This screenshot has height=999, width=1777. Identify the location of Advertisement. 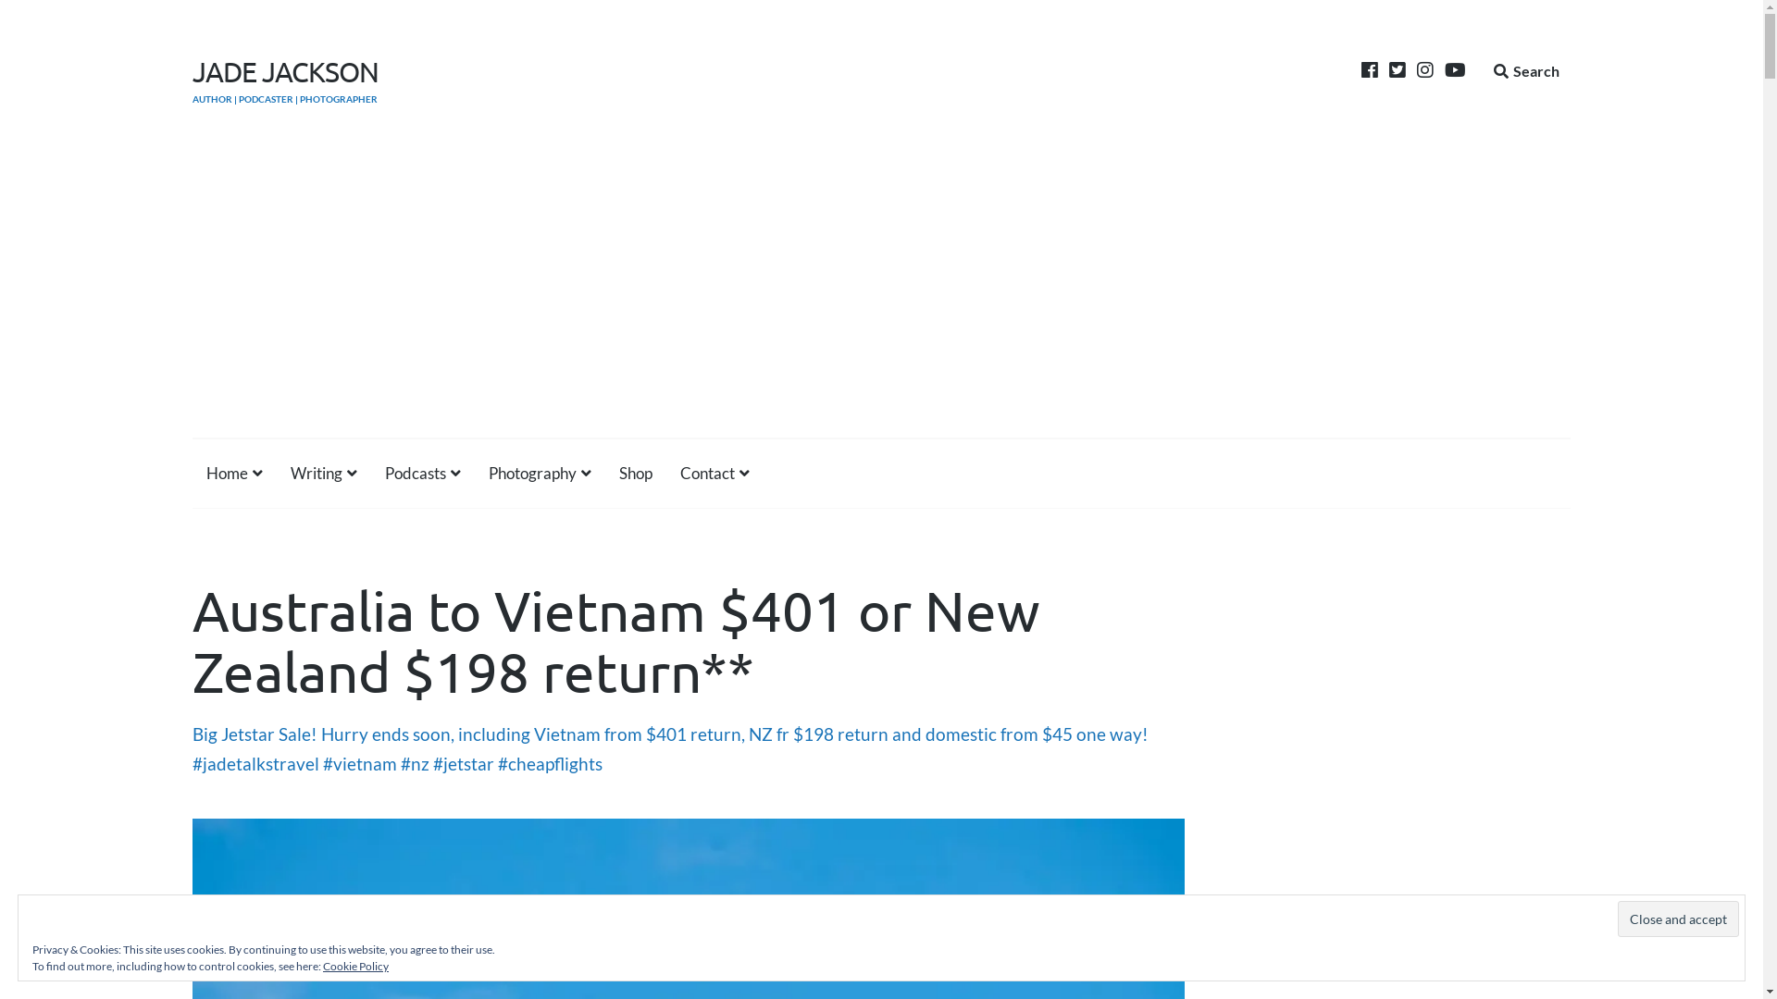
(881, 299).